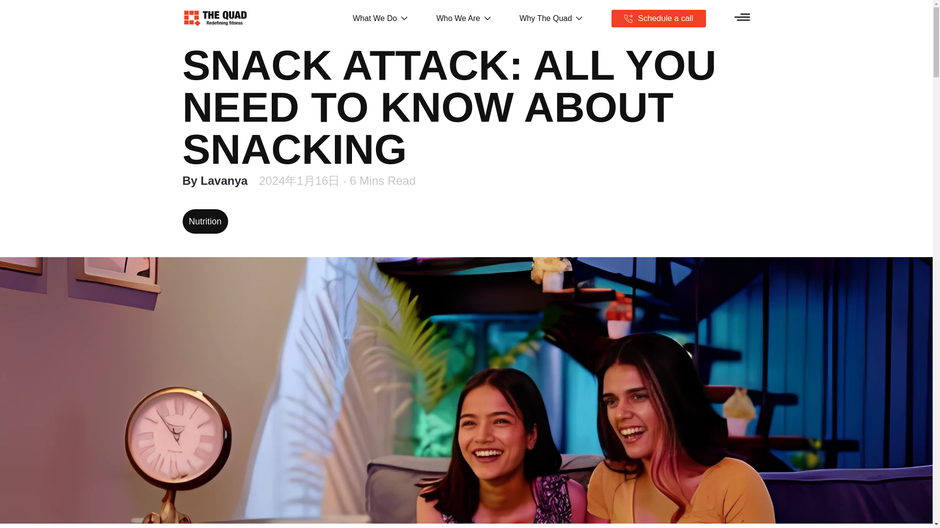 The height and width of the screenshot is (528, 940). Describe the element at coordinates (463, 18) in the screenshot. I see `Who We Are` at that location.